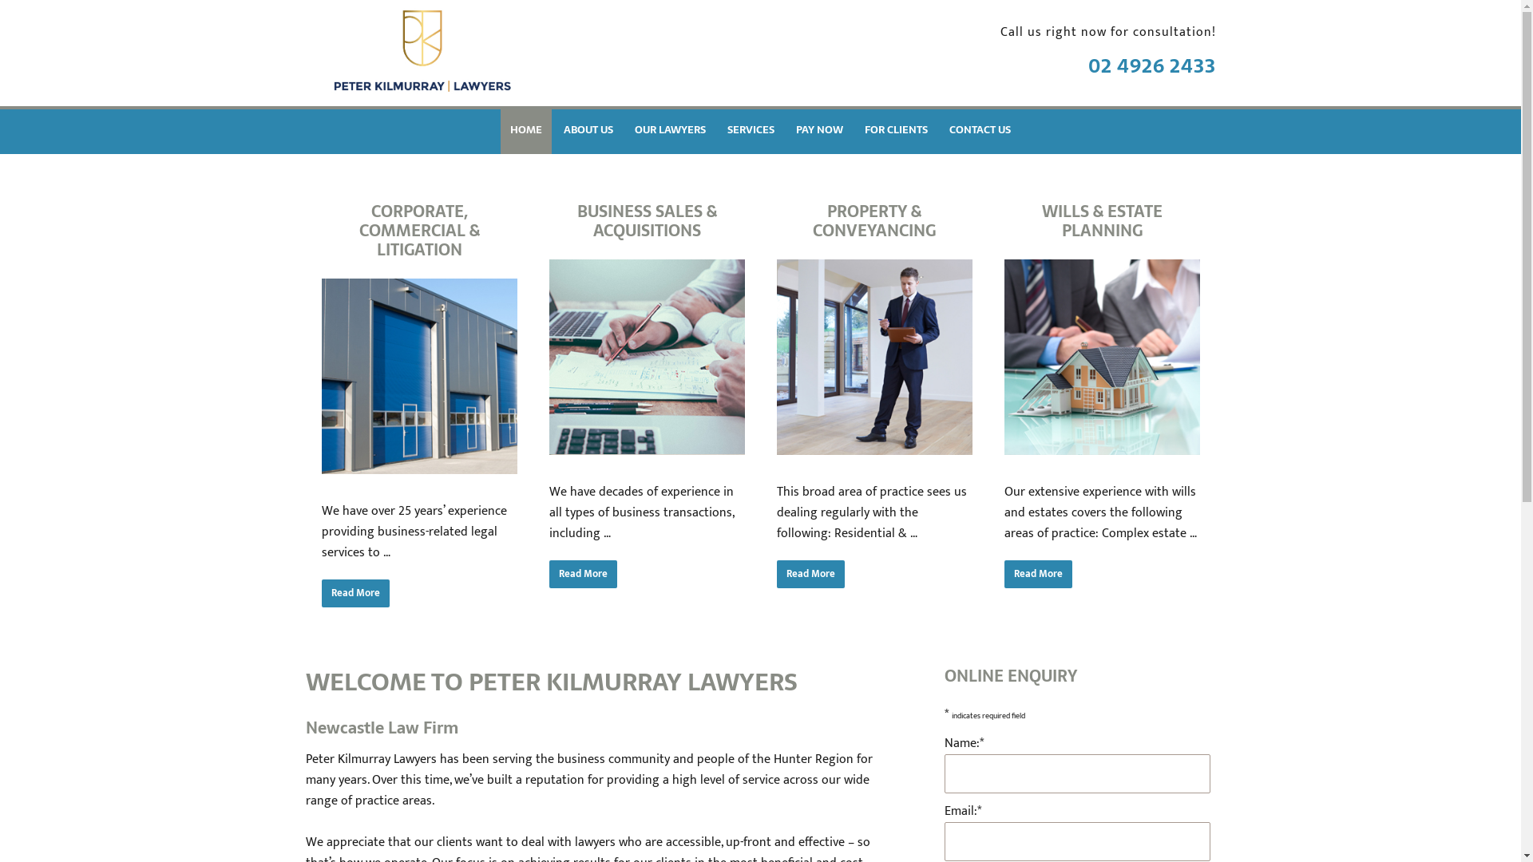 Image resolution: width=1533 pixels, height=862 pixels. I want to click on FOR CLIENTS, so click(896, 130).